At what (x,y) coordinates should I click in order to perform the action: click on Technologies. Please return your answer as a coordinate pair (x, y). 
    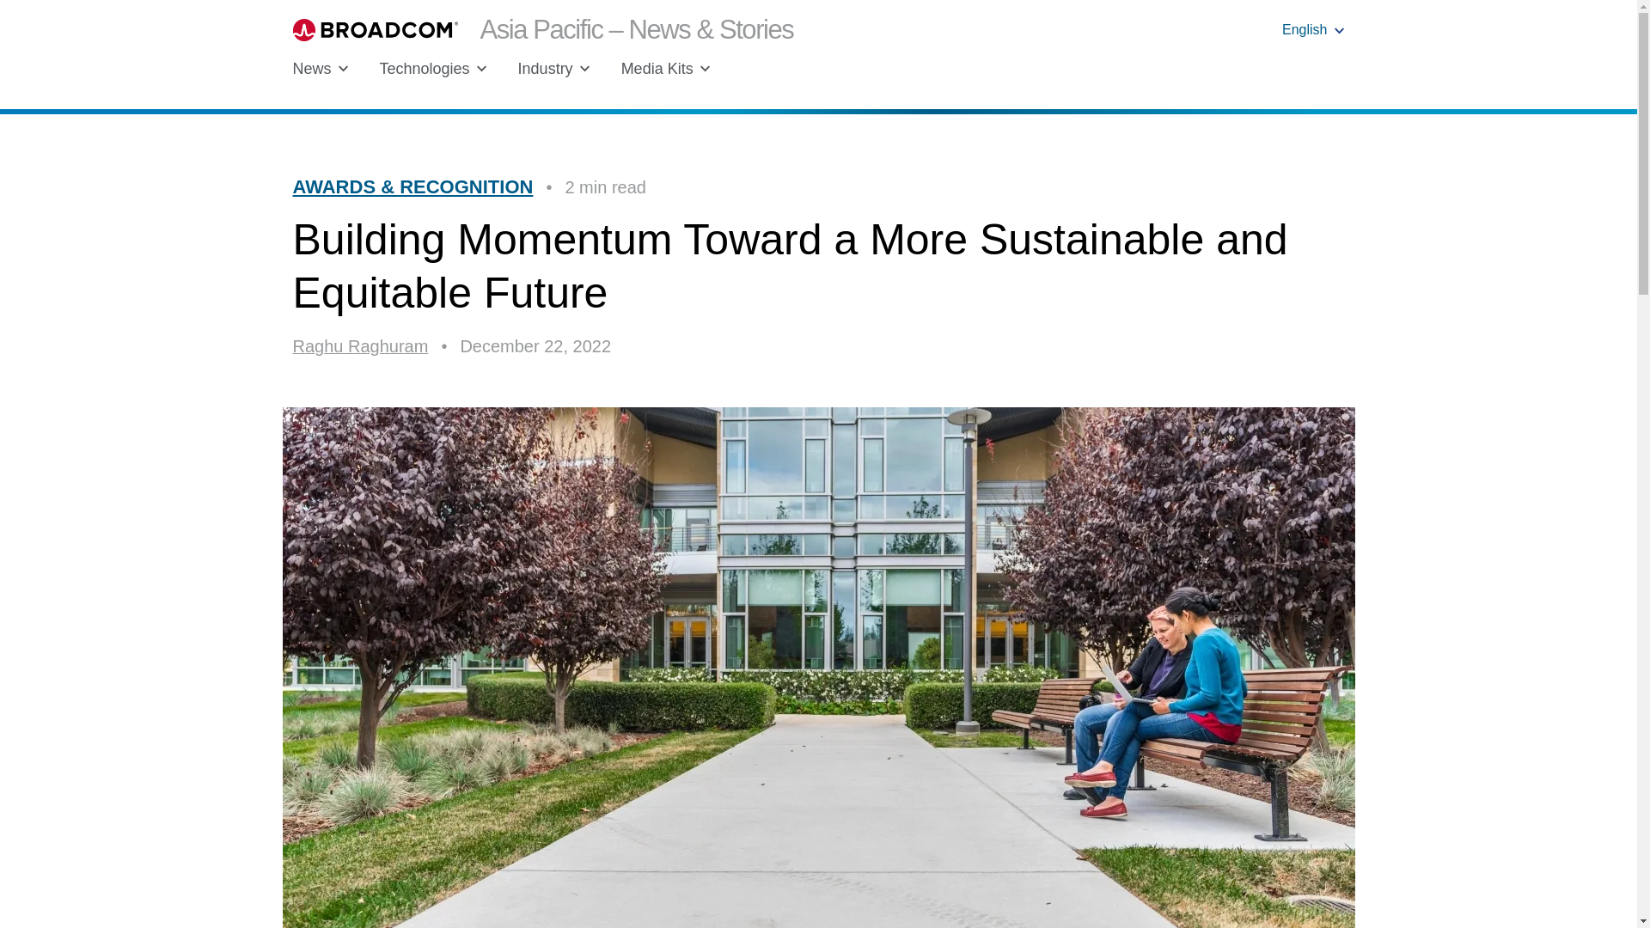
    Looking at the image, I should click on (433, 69).